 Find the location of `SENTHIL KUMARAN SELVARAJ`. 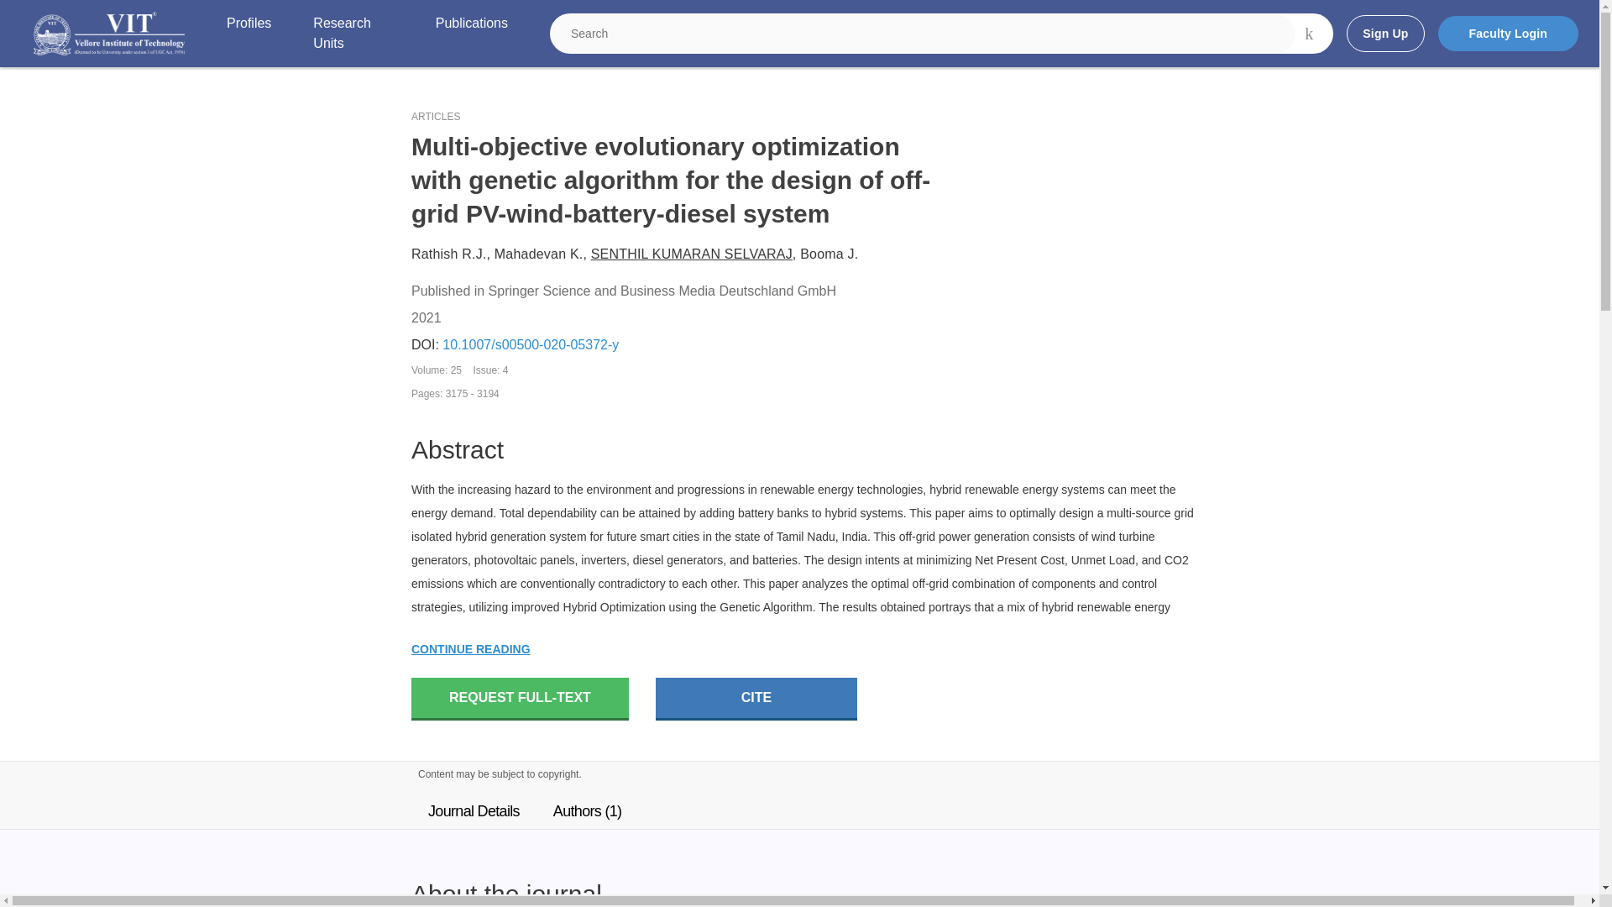

SENTHIL KUMARAN SELVARAJ is located at coordinates (692, 254).